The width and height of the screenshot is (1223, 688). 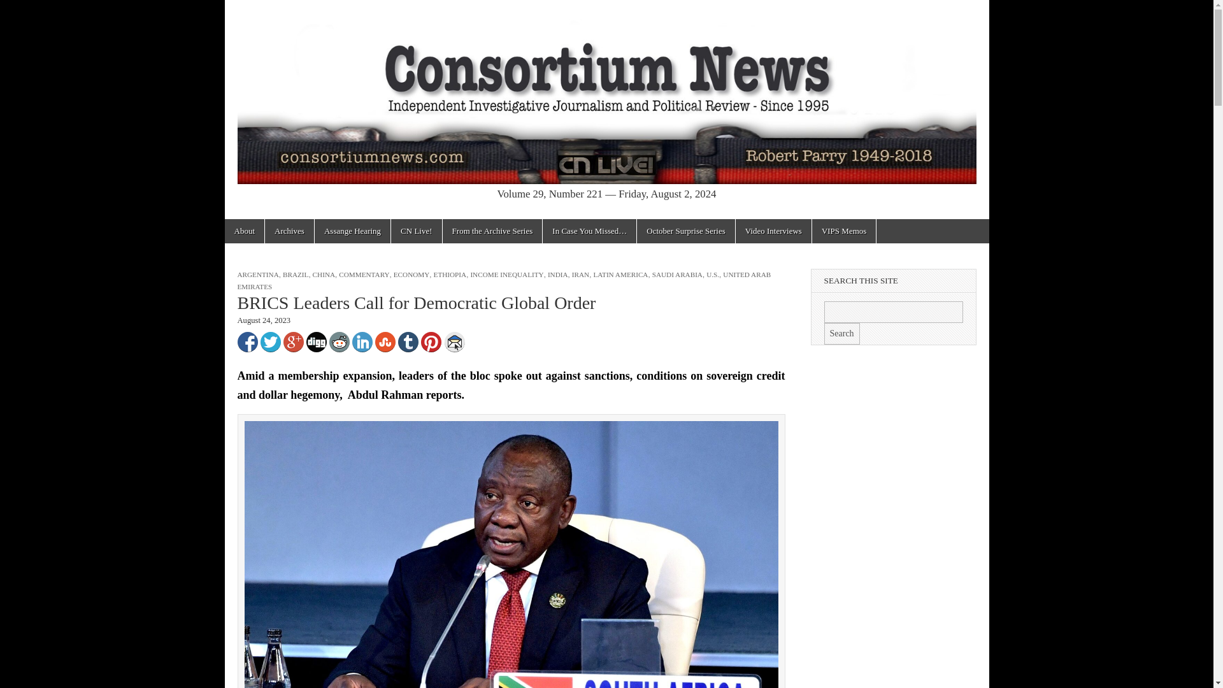 What do you see at coordinates (316, 341) in the screenshot?
I see `Share to Digg` at bounding box center [316, 341].